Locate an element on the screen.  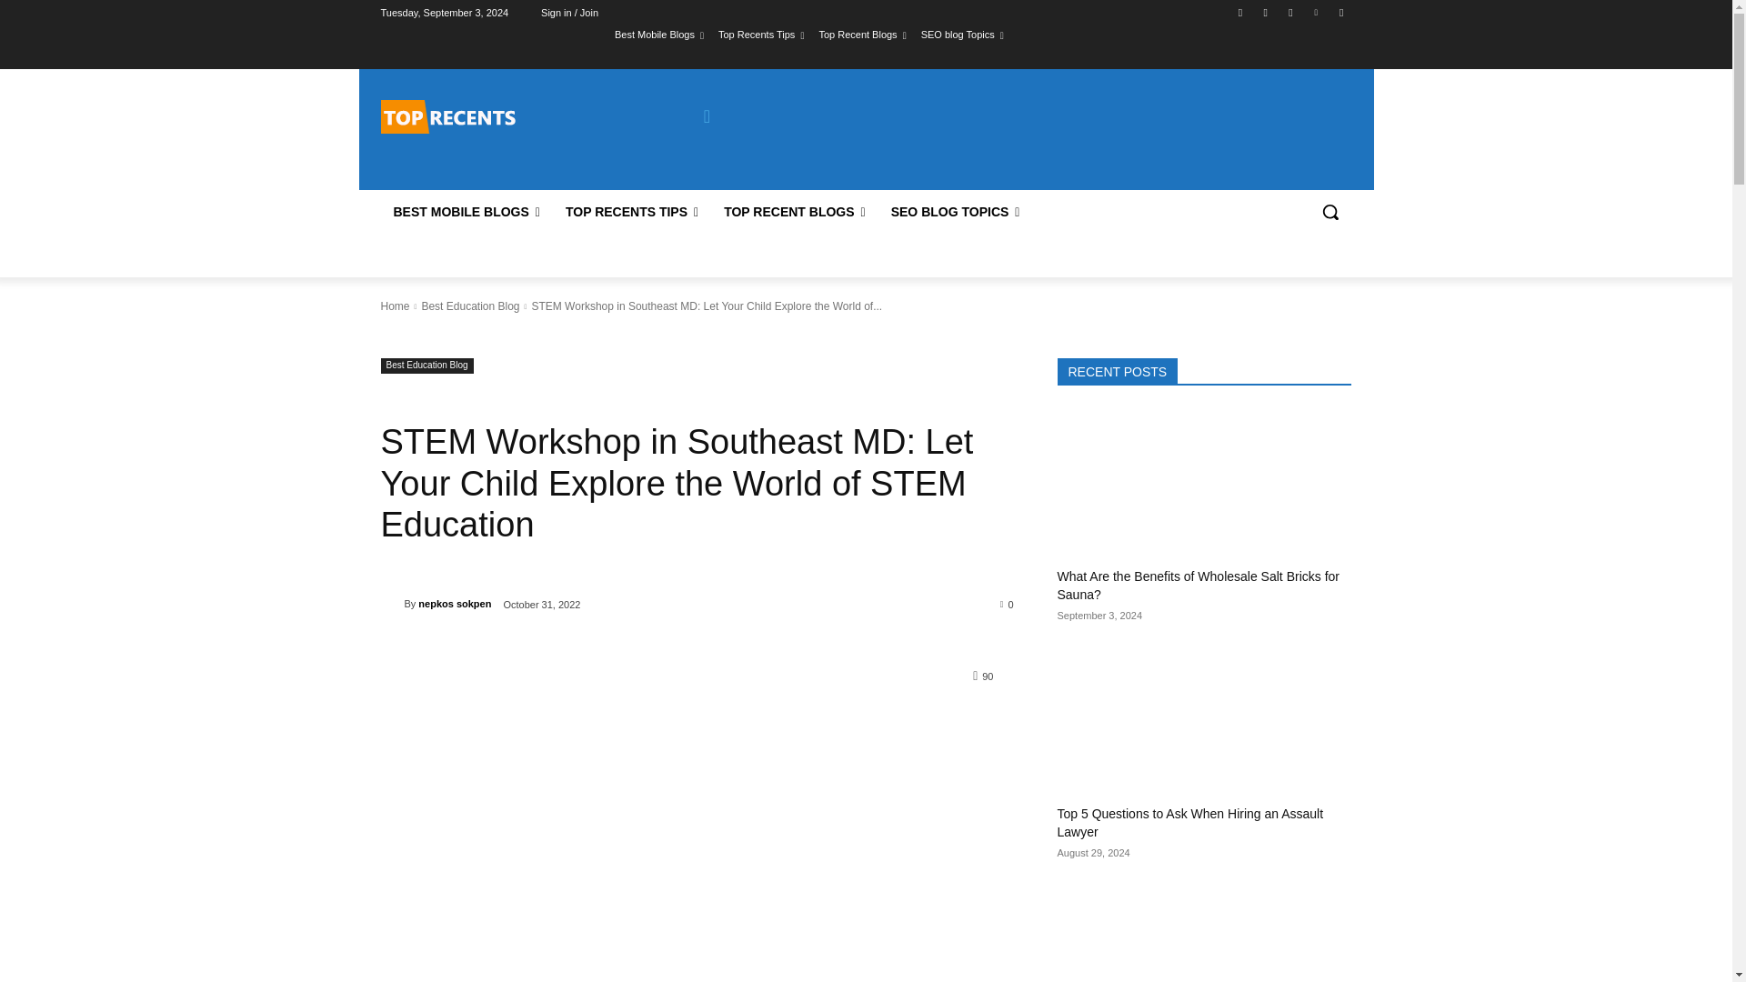
Instagram is located at coordinates (1266, 12).